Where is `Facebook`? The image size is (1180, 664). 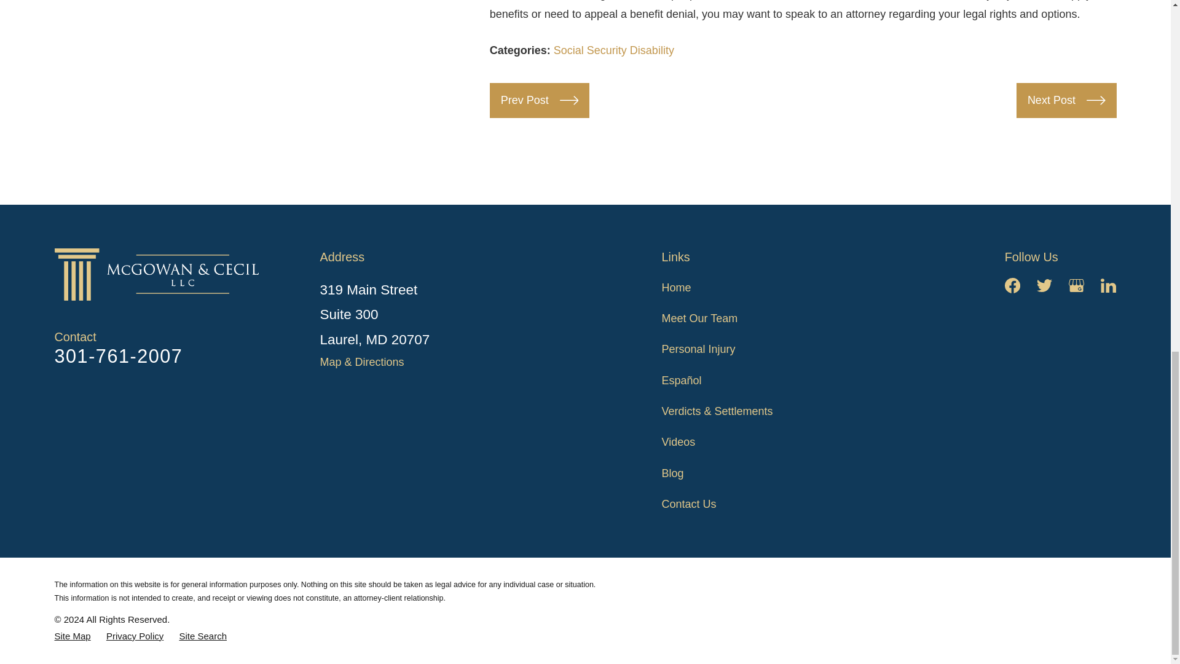 Facebook is located at coordinates (1013, 285).